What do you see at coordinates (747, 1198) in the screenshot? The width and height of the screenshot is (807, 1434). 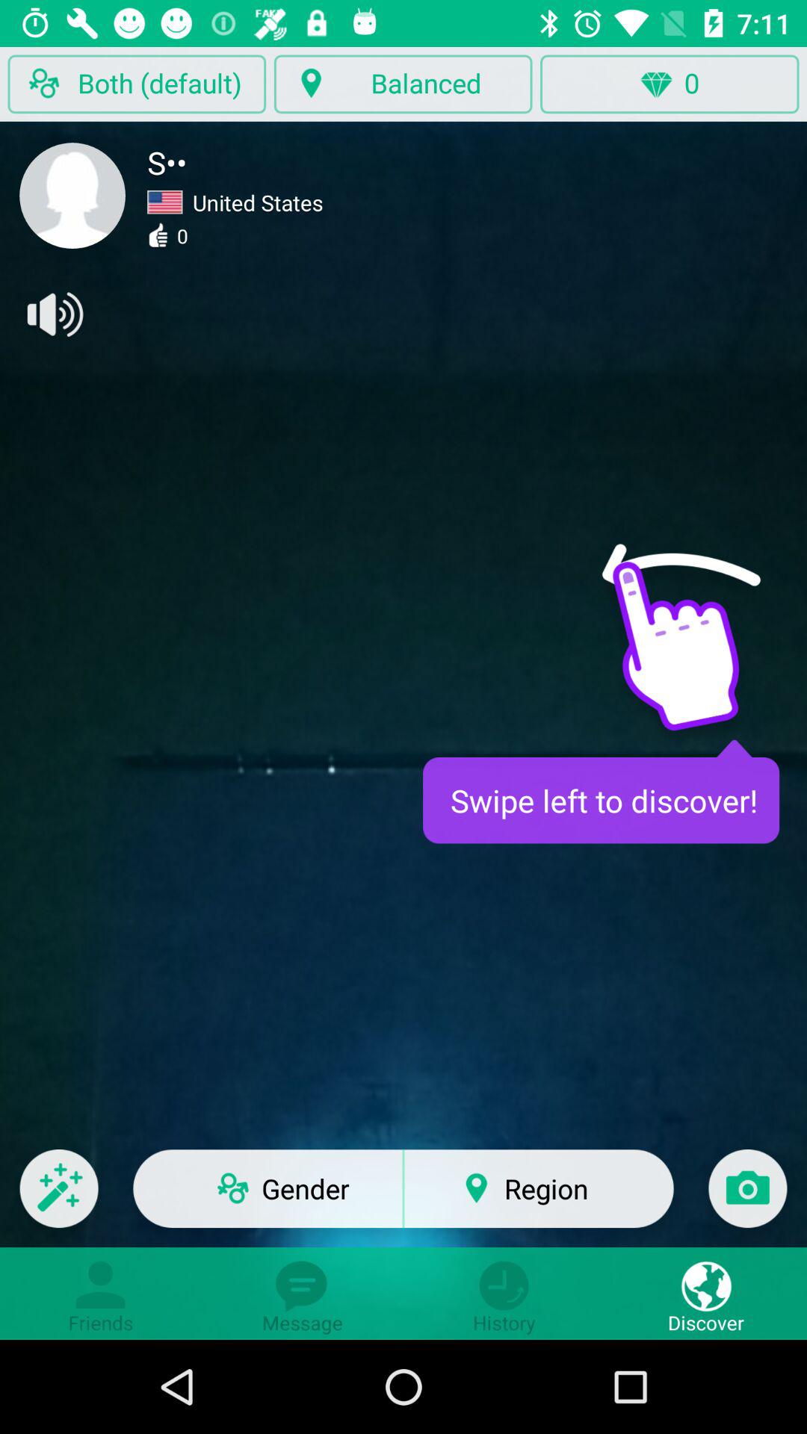 I see `press item next to region item` at bounding box center [747, 1198].